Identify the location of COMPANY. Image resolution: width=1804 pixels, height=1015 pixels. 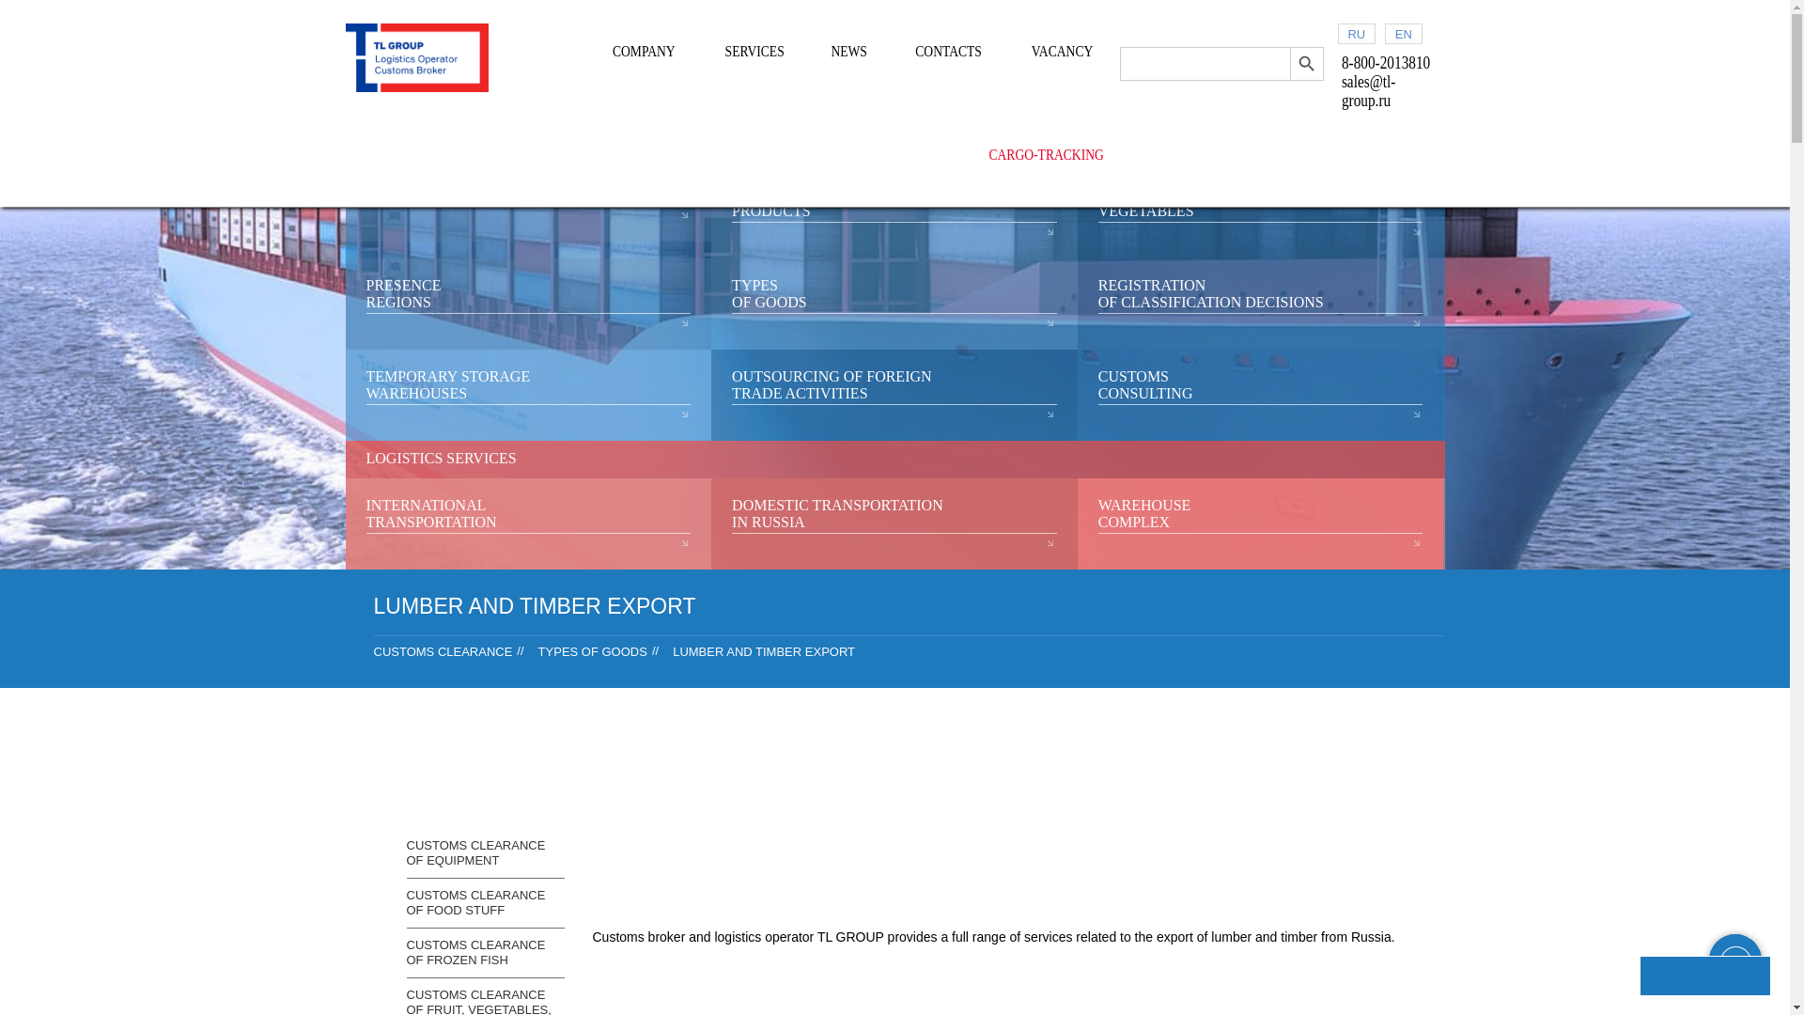
(652, 52).